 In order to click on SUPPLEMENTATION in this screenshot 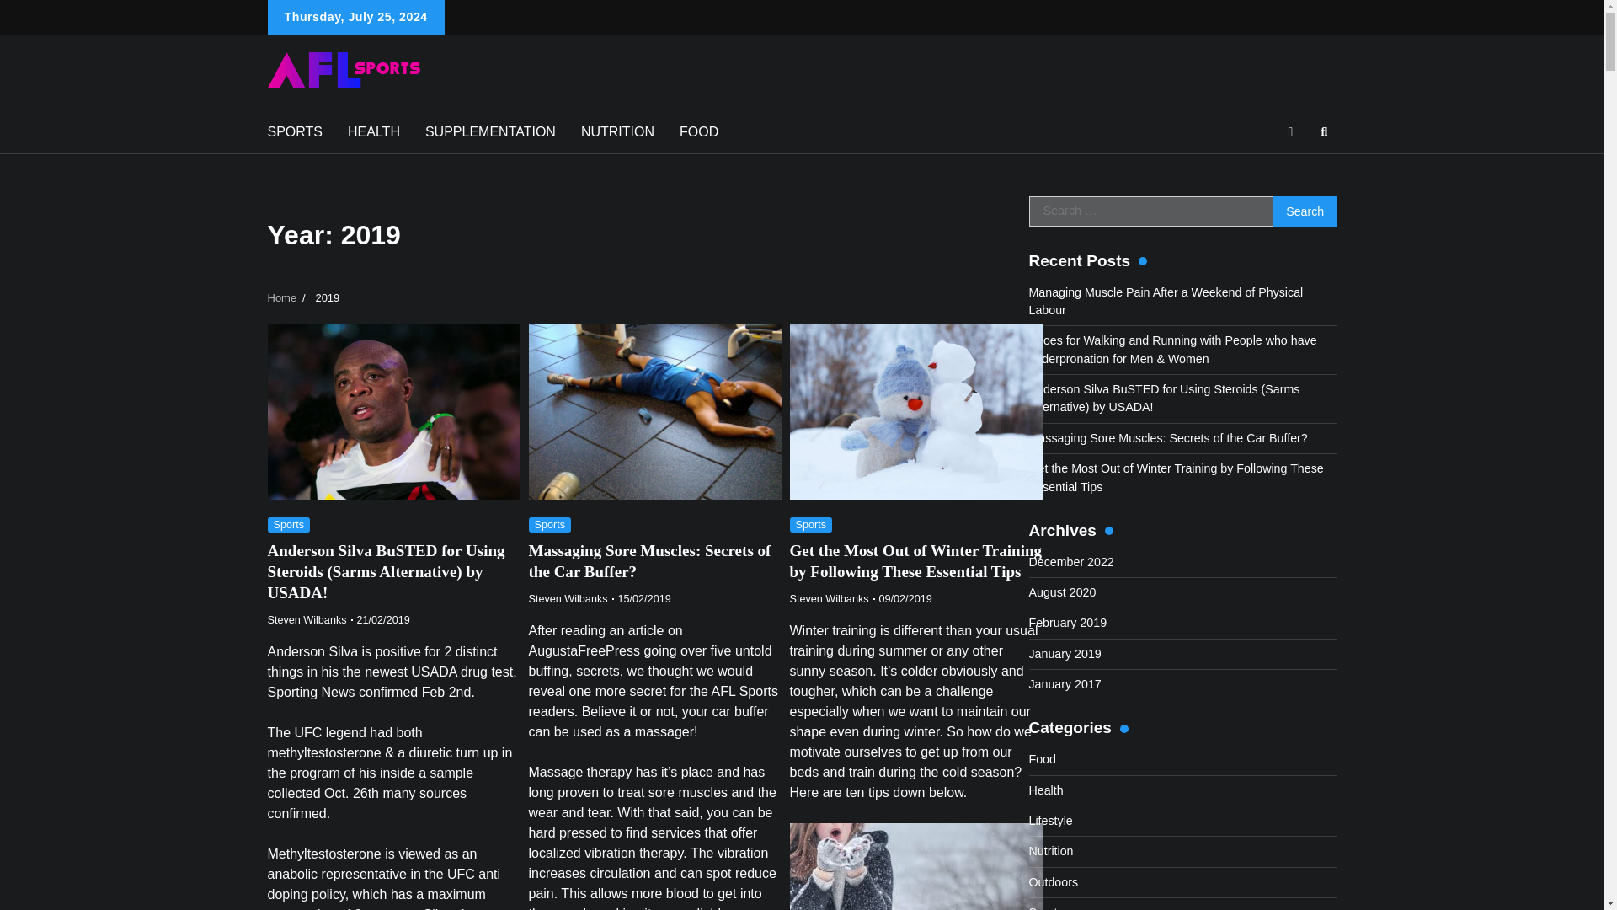, I will do `click(490, 131)`.